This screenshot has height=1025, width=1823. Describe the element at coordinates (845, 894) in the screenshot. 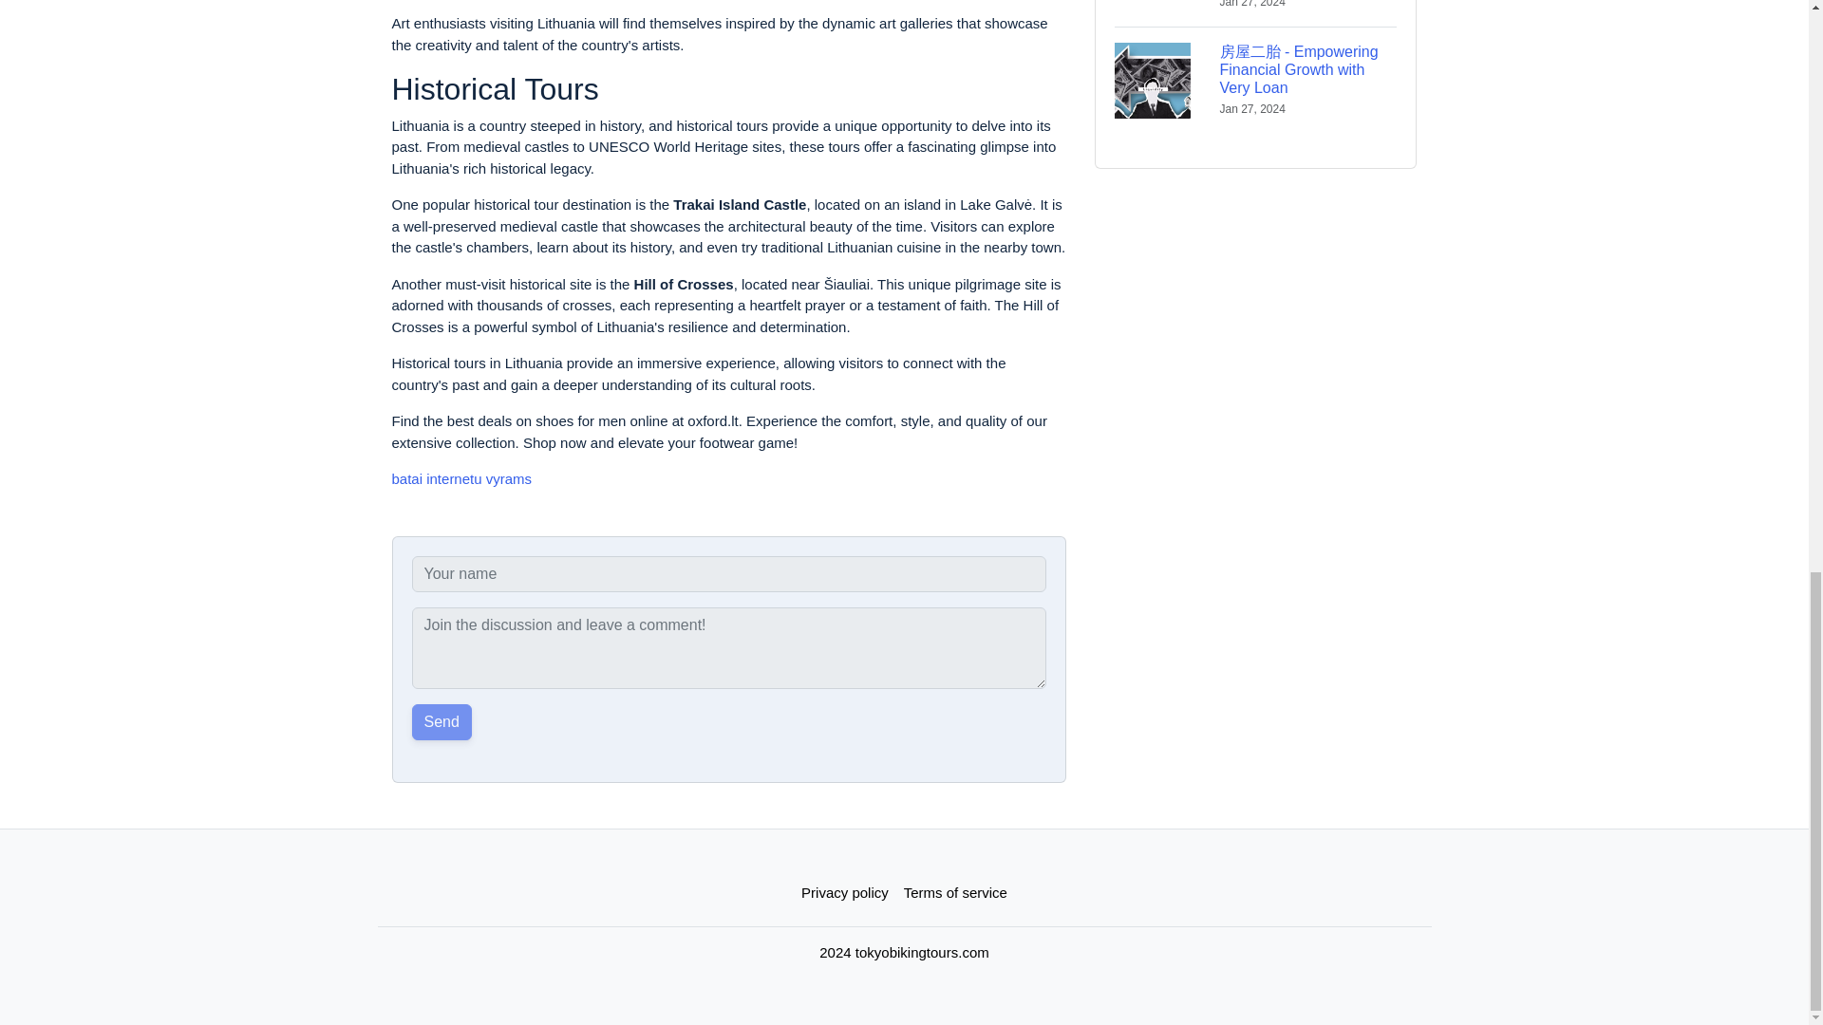

I see `Privacy policy` at that location.